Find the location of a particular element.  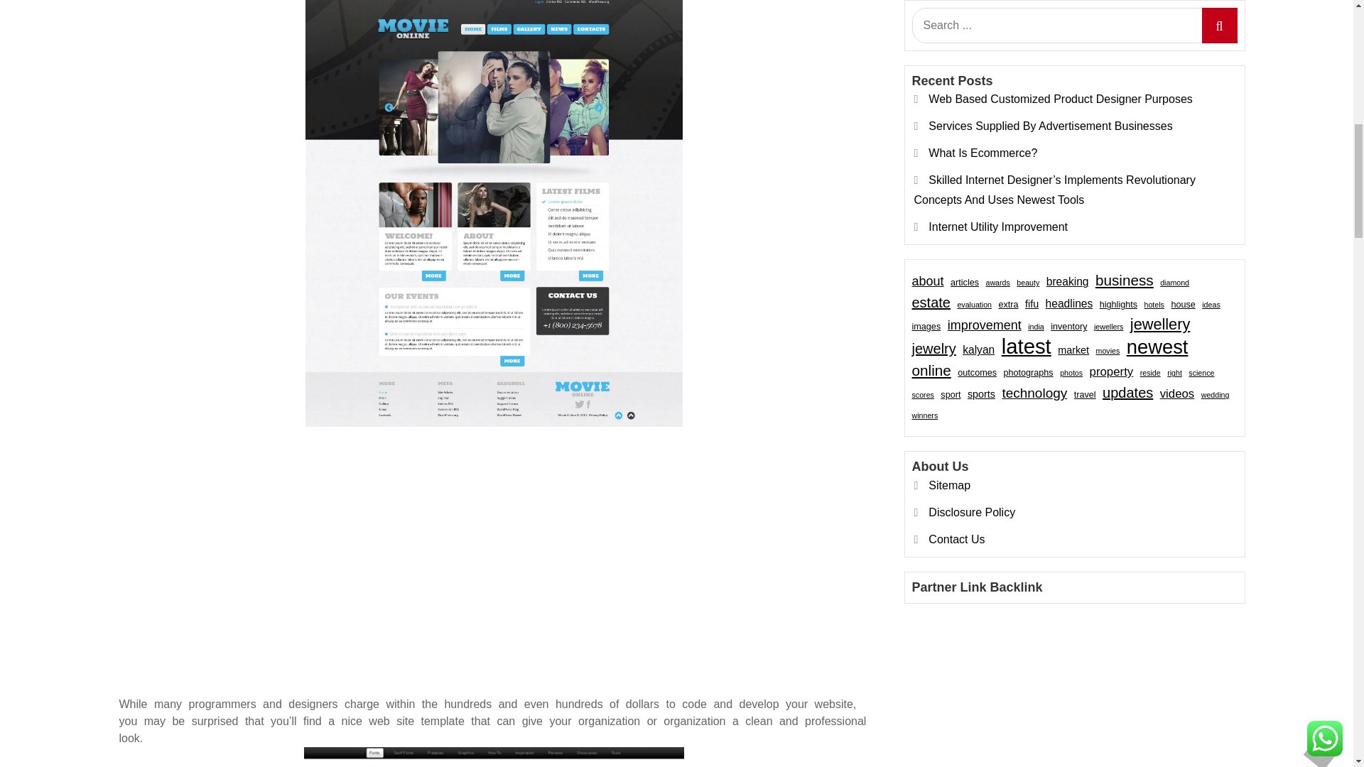

Internet Utility Improvement is located at coordinates (998, 38).